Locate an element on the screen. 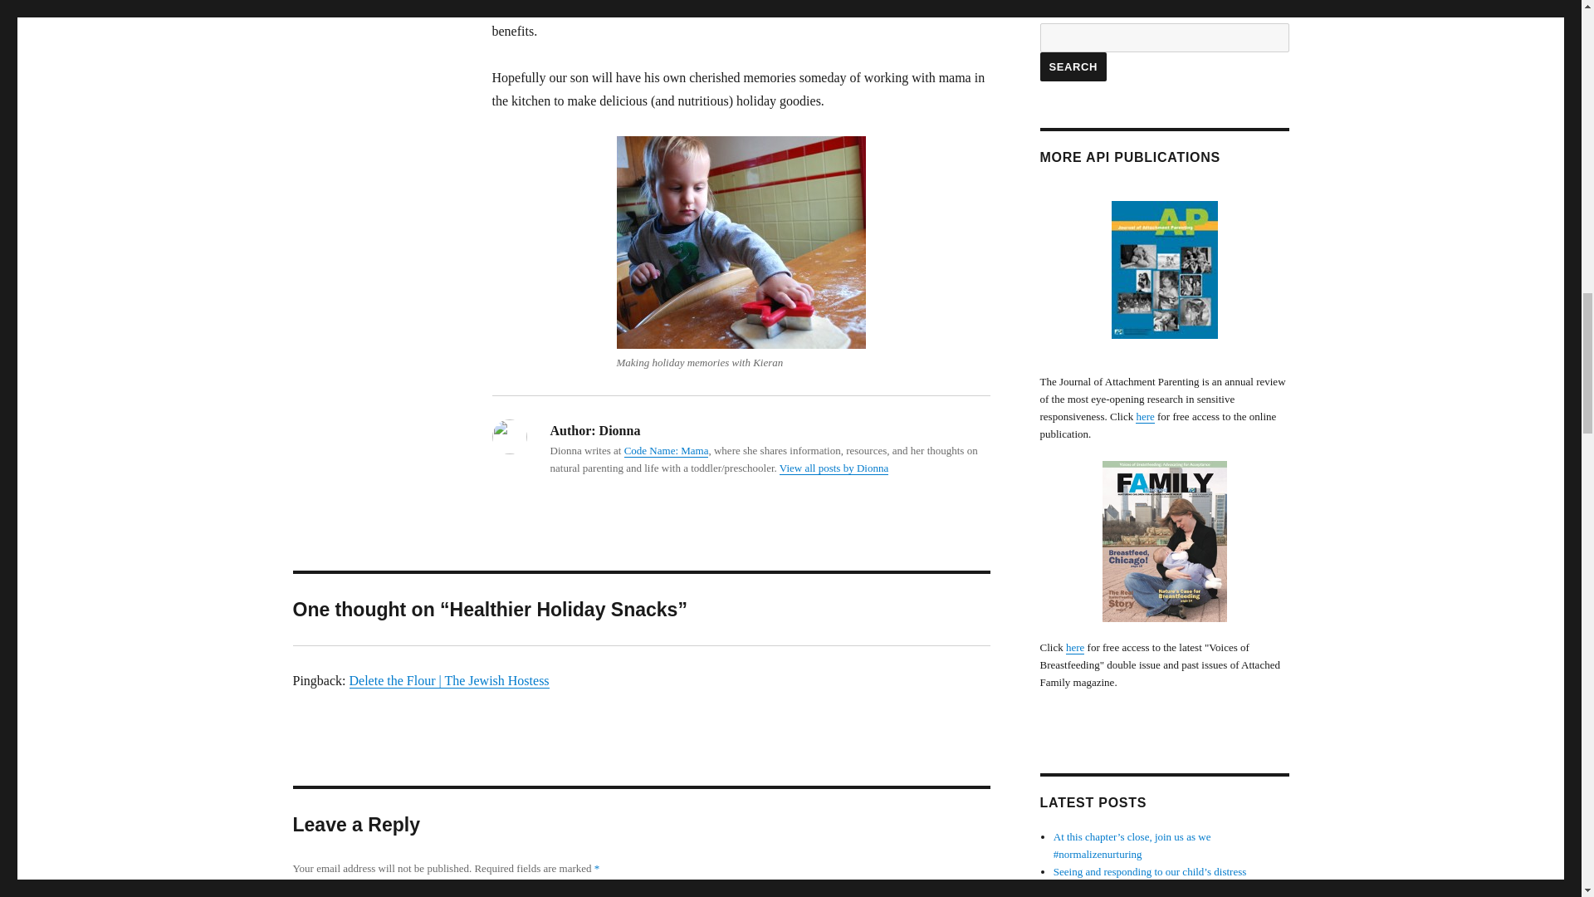  Code Name: Mama is located at coordinates (667, 450).